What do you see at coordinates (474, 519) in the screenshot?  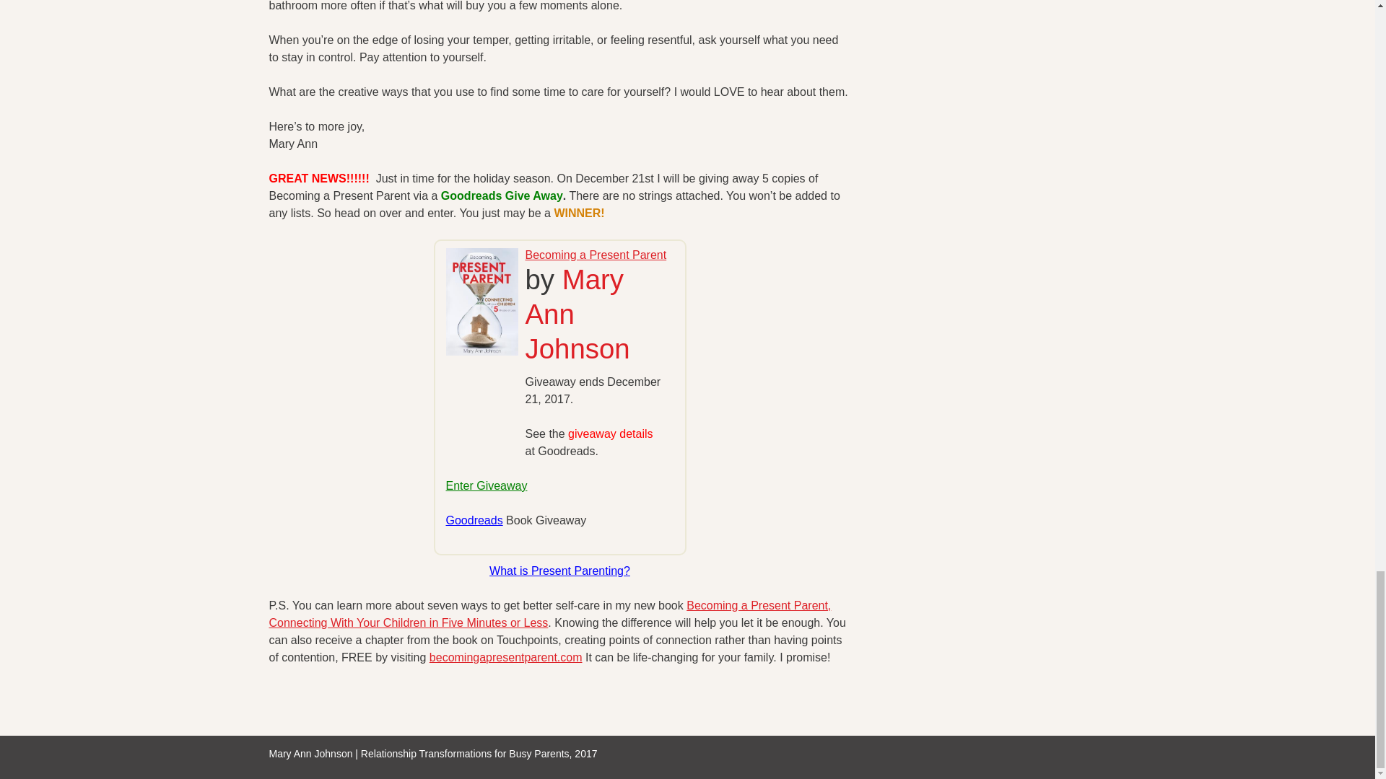 I see `Goodreads` at bounding box center [474, 519].